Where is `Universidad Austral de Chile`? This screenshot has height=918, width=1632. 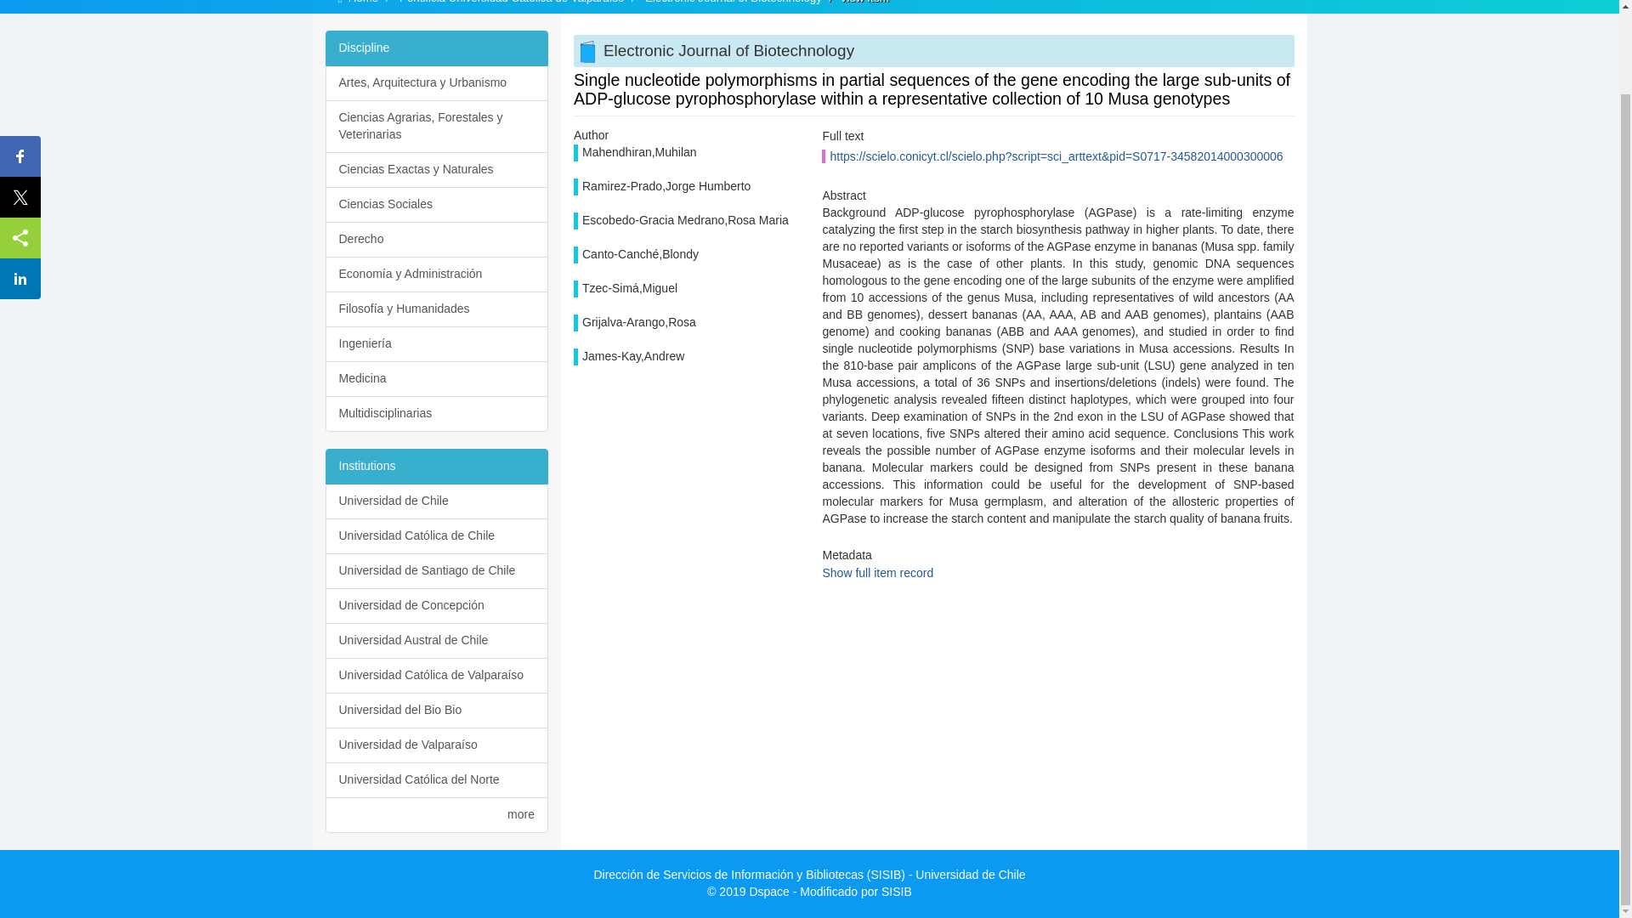
Universidad Austral de Chile is located at coordinates (437, 641).